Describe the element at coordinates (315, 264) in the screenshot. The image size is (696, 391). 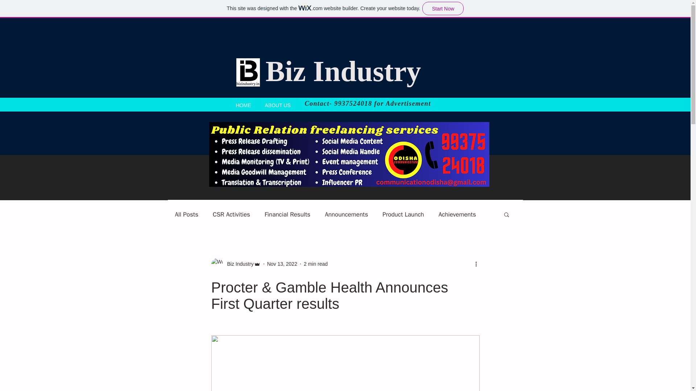
I see `2 min read` at that location.